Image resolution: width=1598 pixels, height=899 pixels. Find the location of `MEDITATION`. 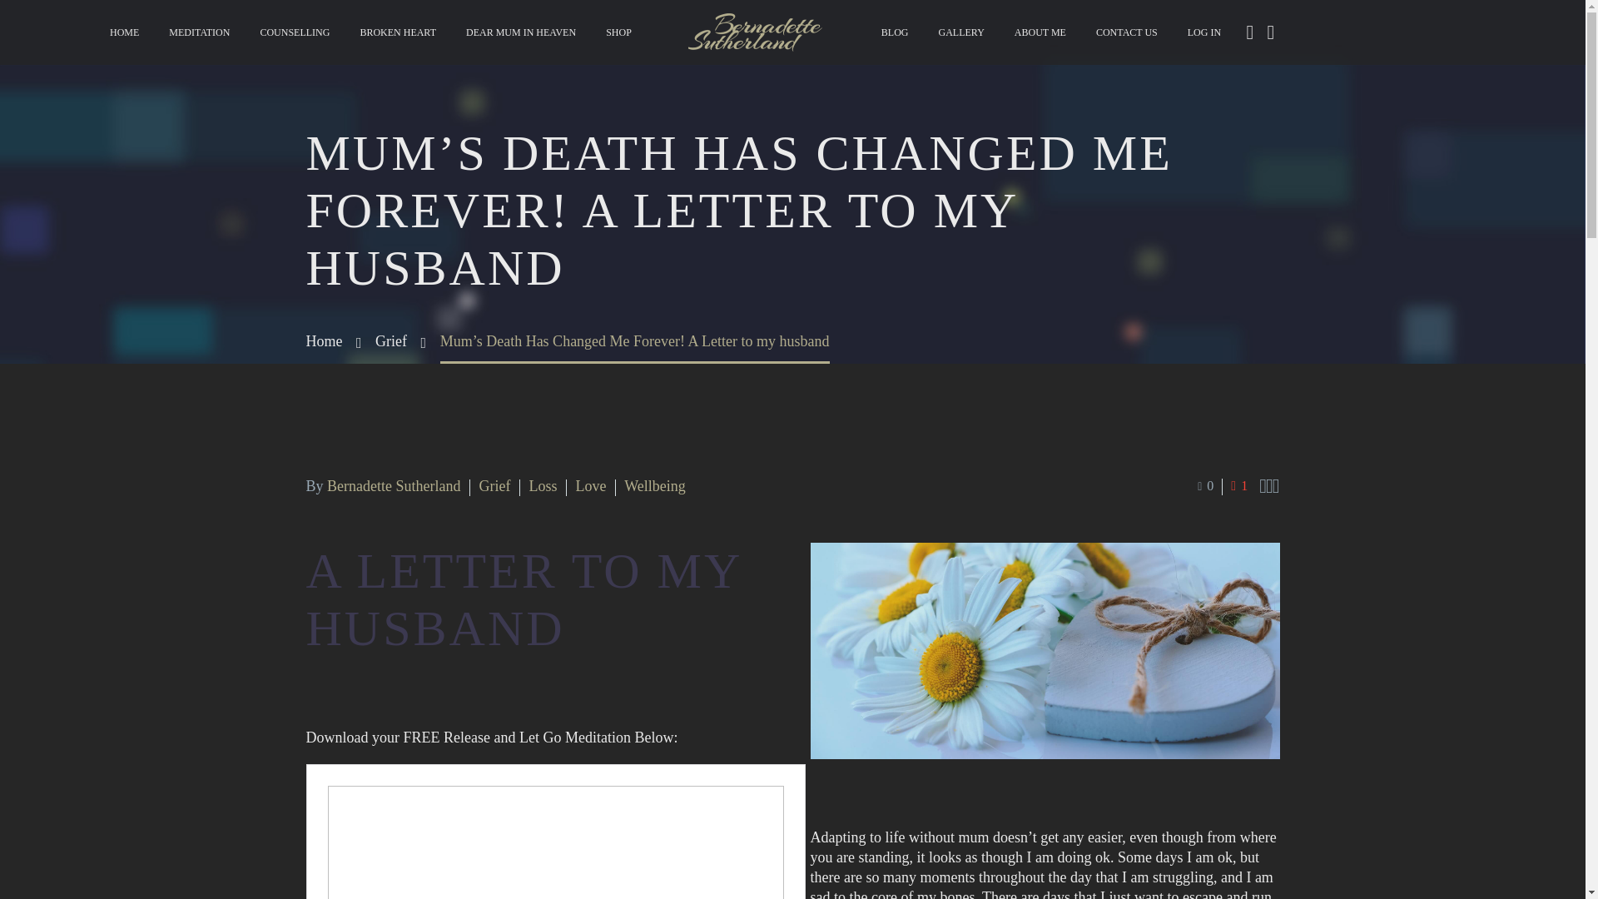

MEDITATION is located at coordinates (200, 32).